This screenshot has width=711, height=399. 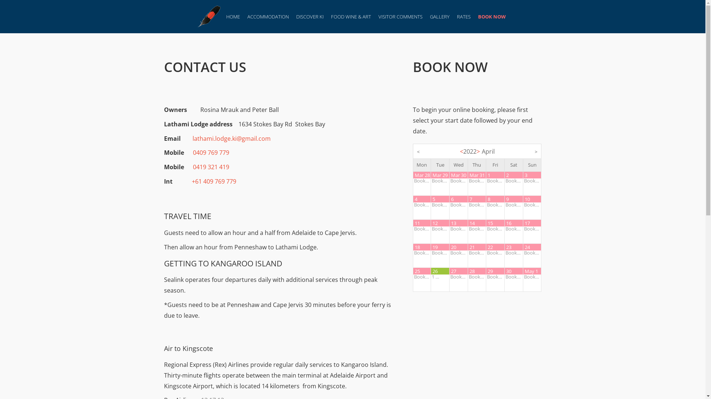 What do you see at coordinates (214, 181) in the screenshot?
I see `+61 409 769 779` at bounding box center [214, 181].